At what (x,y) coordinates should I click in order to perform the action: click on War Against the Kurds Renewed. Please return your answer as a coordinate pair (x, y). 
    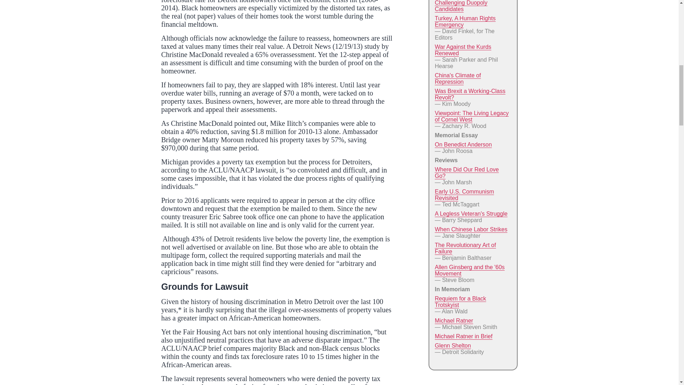
    Looking at the image, I should click on (462, 50).